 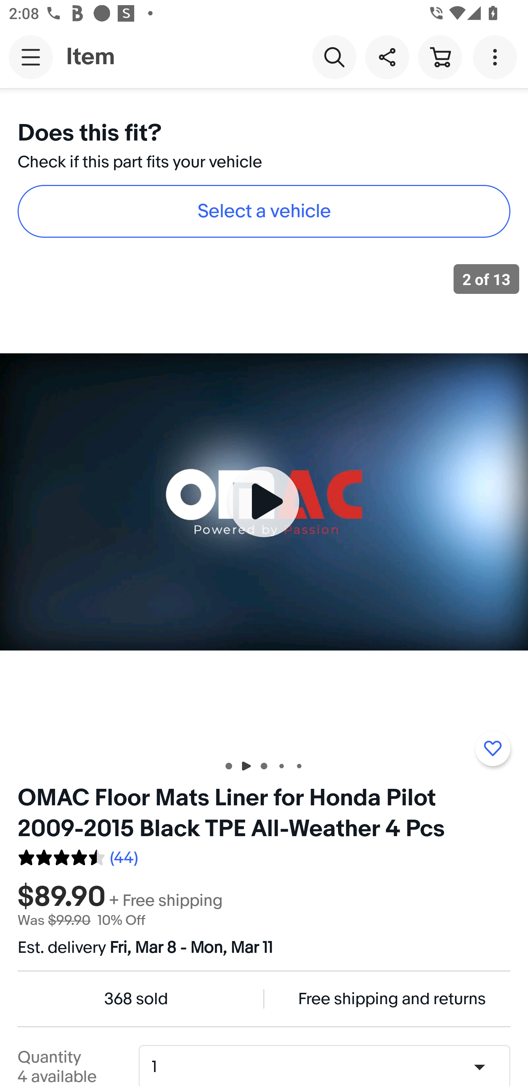 What do you see at coordinates (492, 748) in the screenshot?
I see `Add to watchlist` at bounding box center [492, 748].